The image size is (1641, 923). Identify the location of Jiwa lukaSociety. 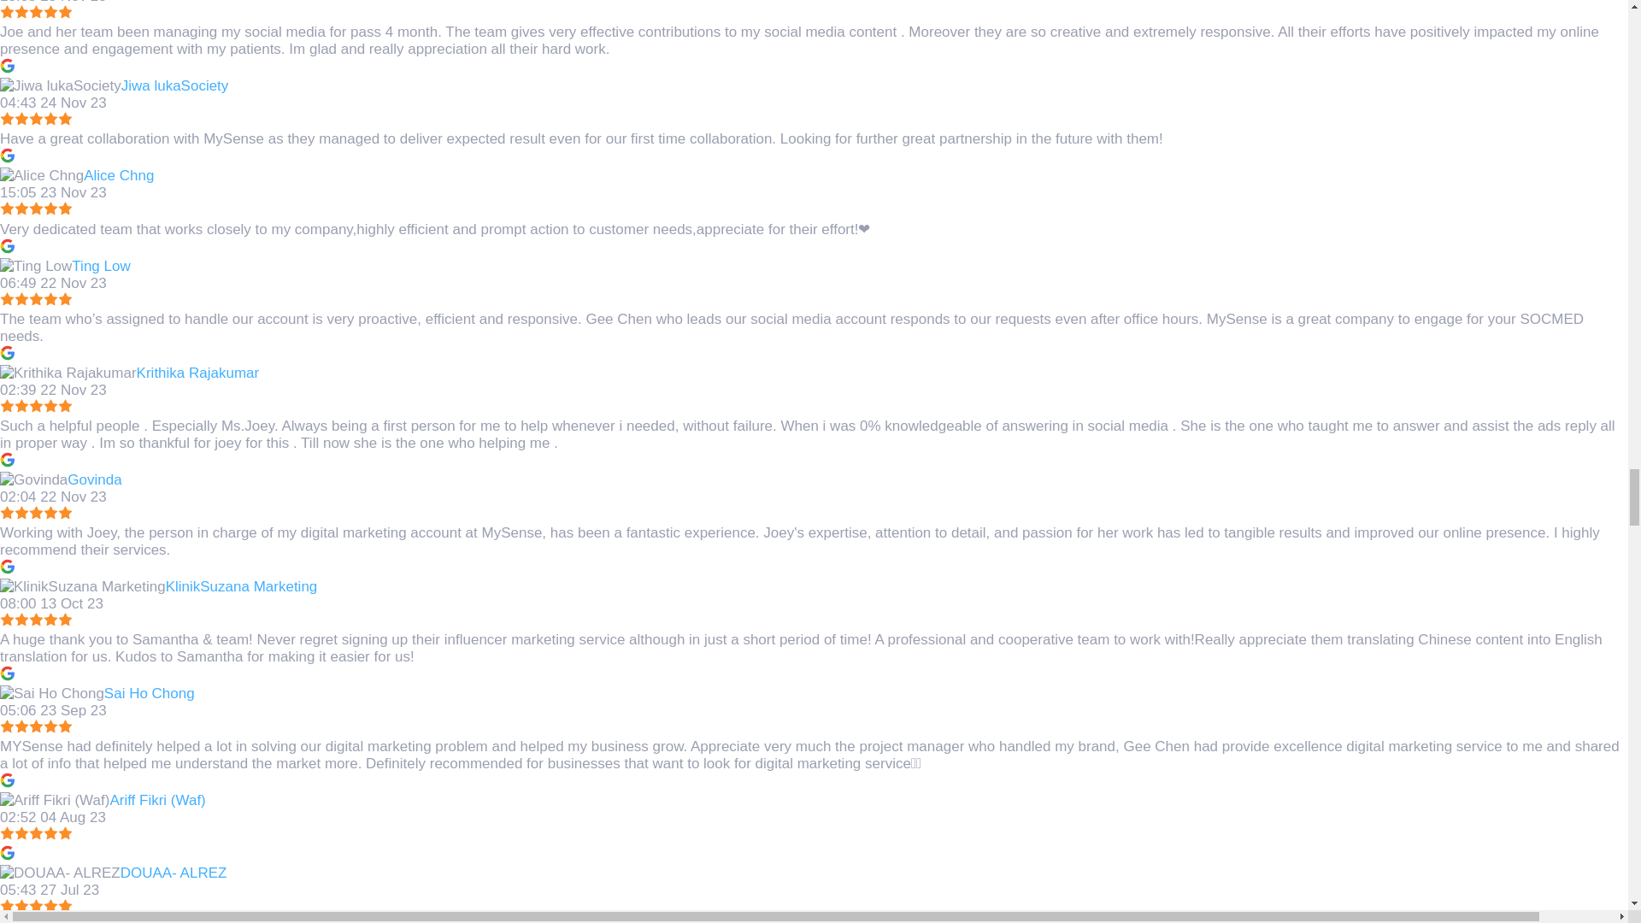
(61, 85).